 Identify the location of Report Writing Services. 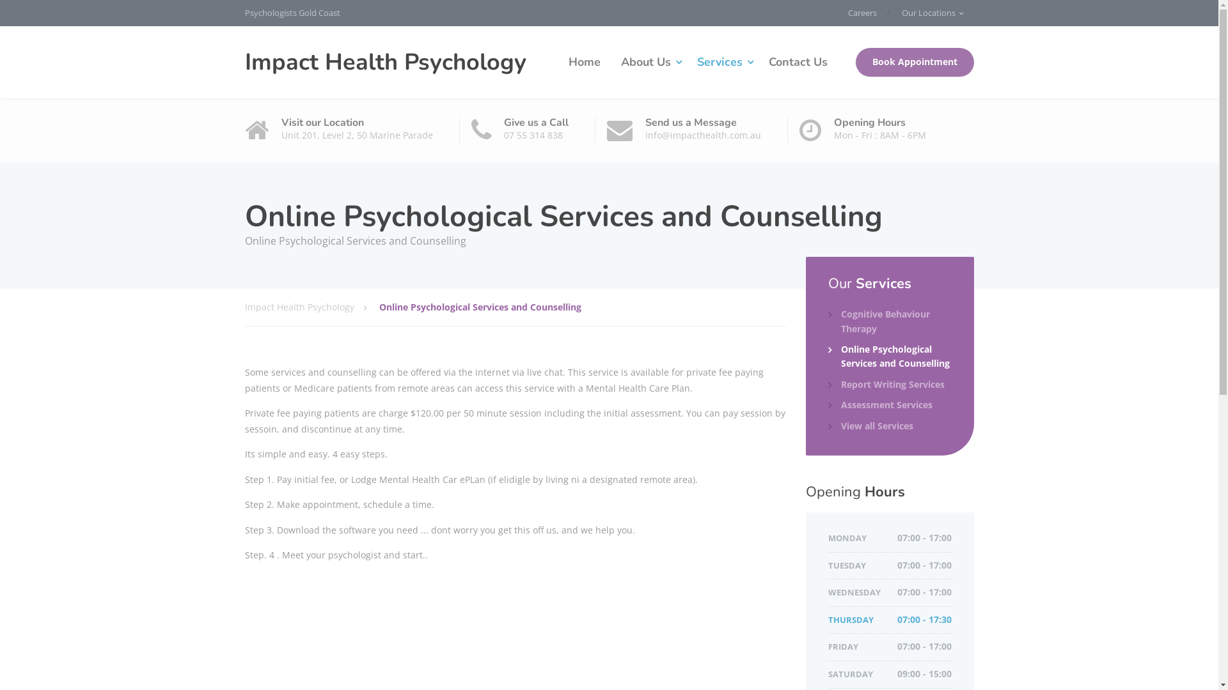
(886, 385).